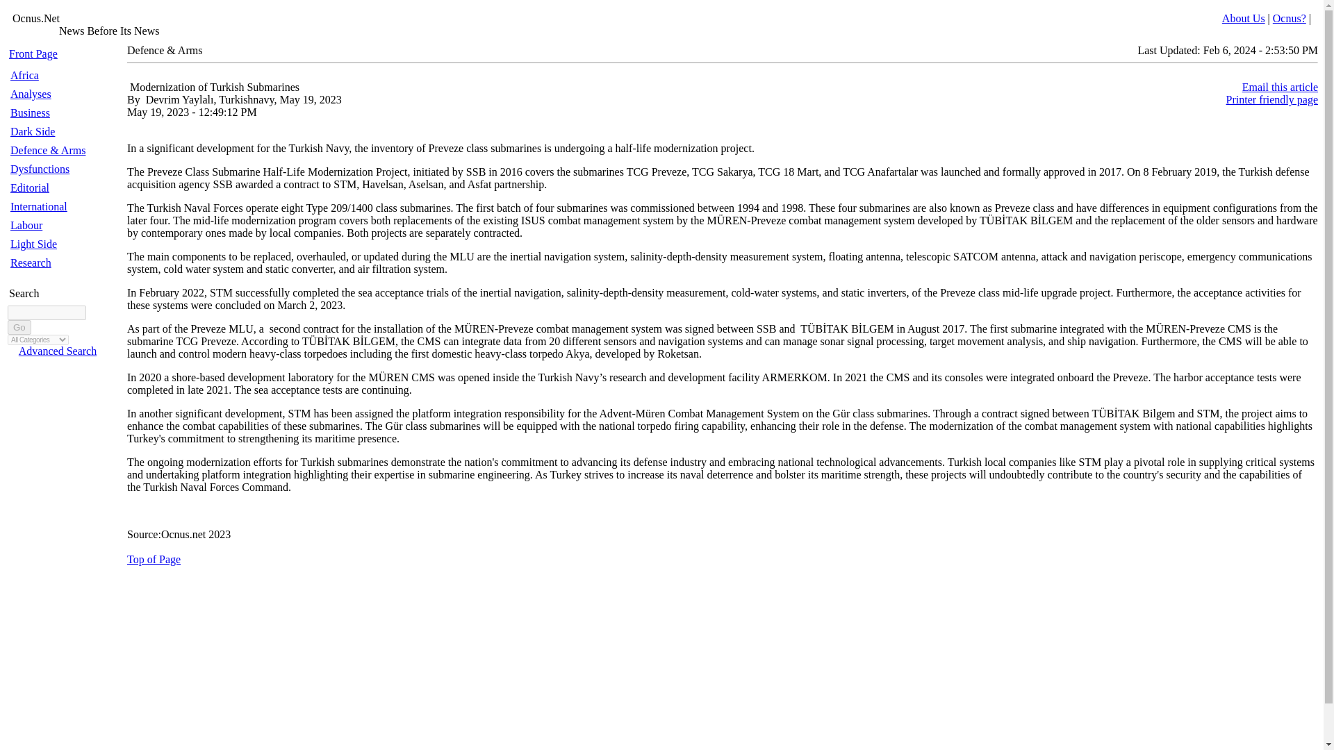  What do you see at coordinates (57, 351) in the screenshot?
I see `Advanced Search` at bounding box center [57, 351].